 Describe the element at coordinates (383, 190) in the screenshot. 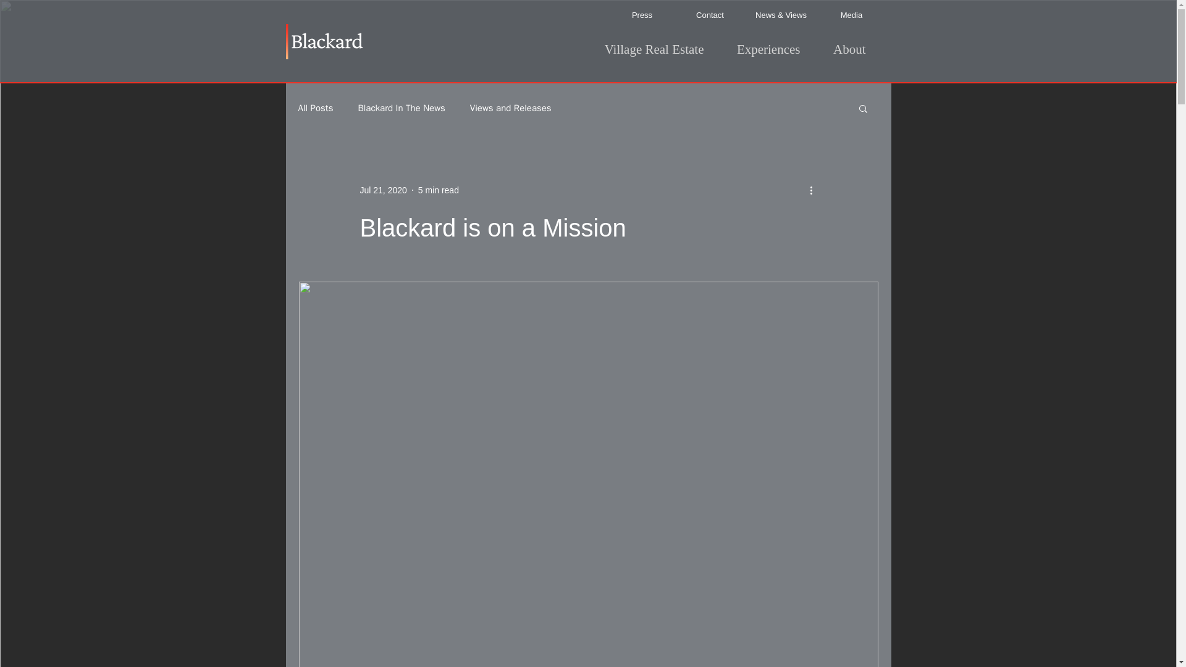

I see `Jul 21, 2020` at that location.